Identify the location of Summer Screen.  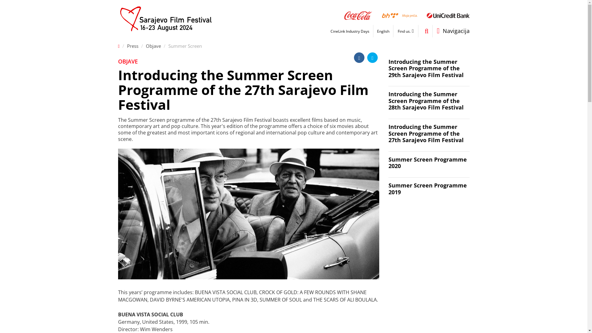
(185, 46).